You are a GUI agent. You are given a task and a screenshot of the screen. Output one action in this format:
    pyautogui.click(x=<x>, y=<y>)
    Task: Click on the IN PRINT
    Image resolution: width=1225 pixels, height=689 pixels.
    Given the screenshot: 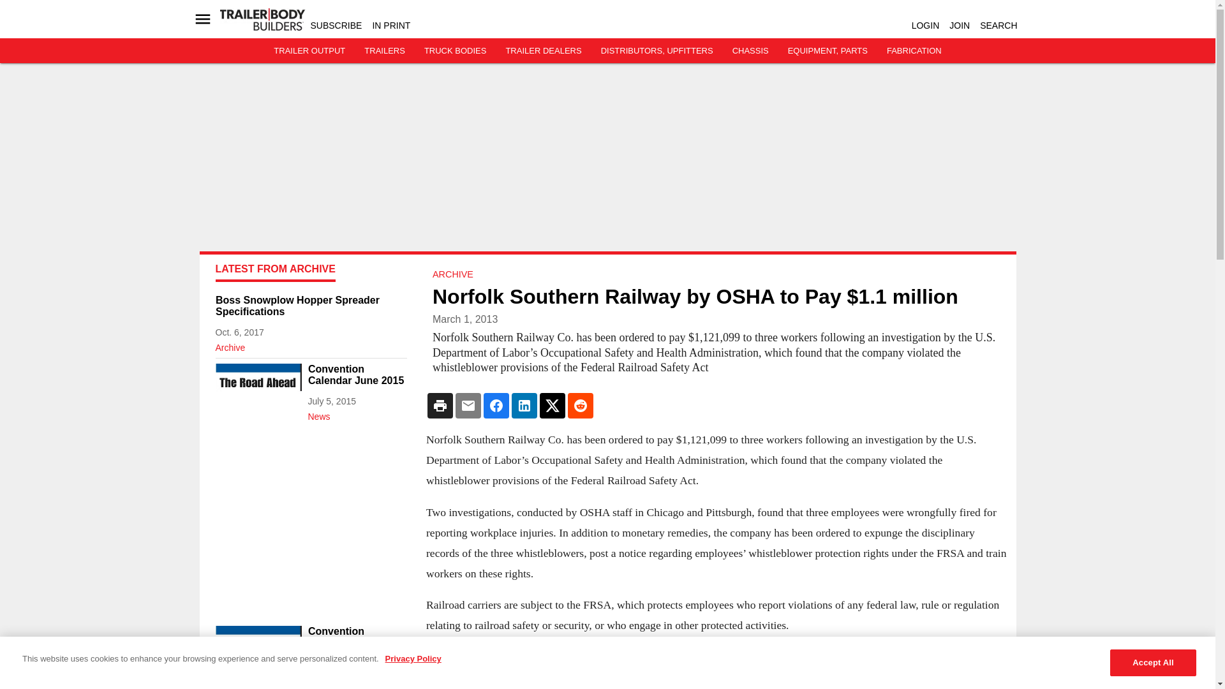 What is the action you would take?
    pyautogui.click(x=391, y=26)
    